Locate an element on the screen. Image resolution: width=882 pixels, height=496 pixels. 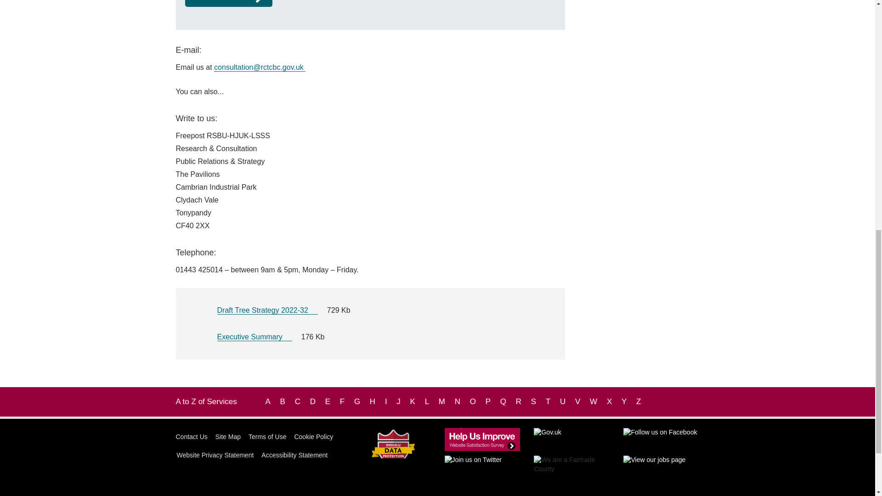
Go to the Draft Tree Strategy 2022-32 page is located at coordinates (267, 310).